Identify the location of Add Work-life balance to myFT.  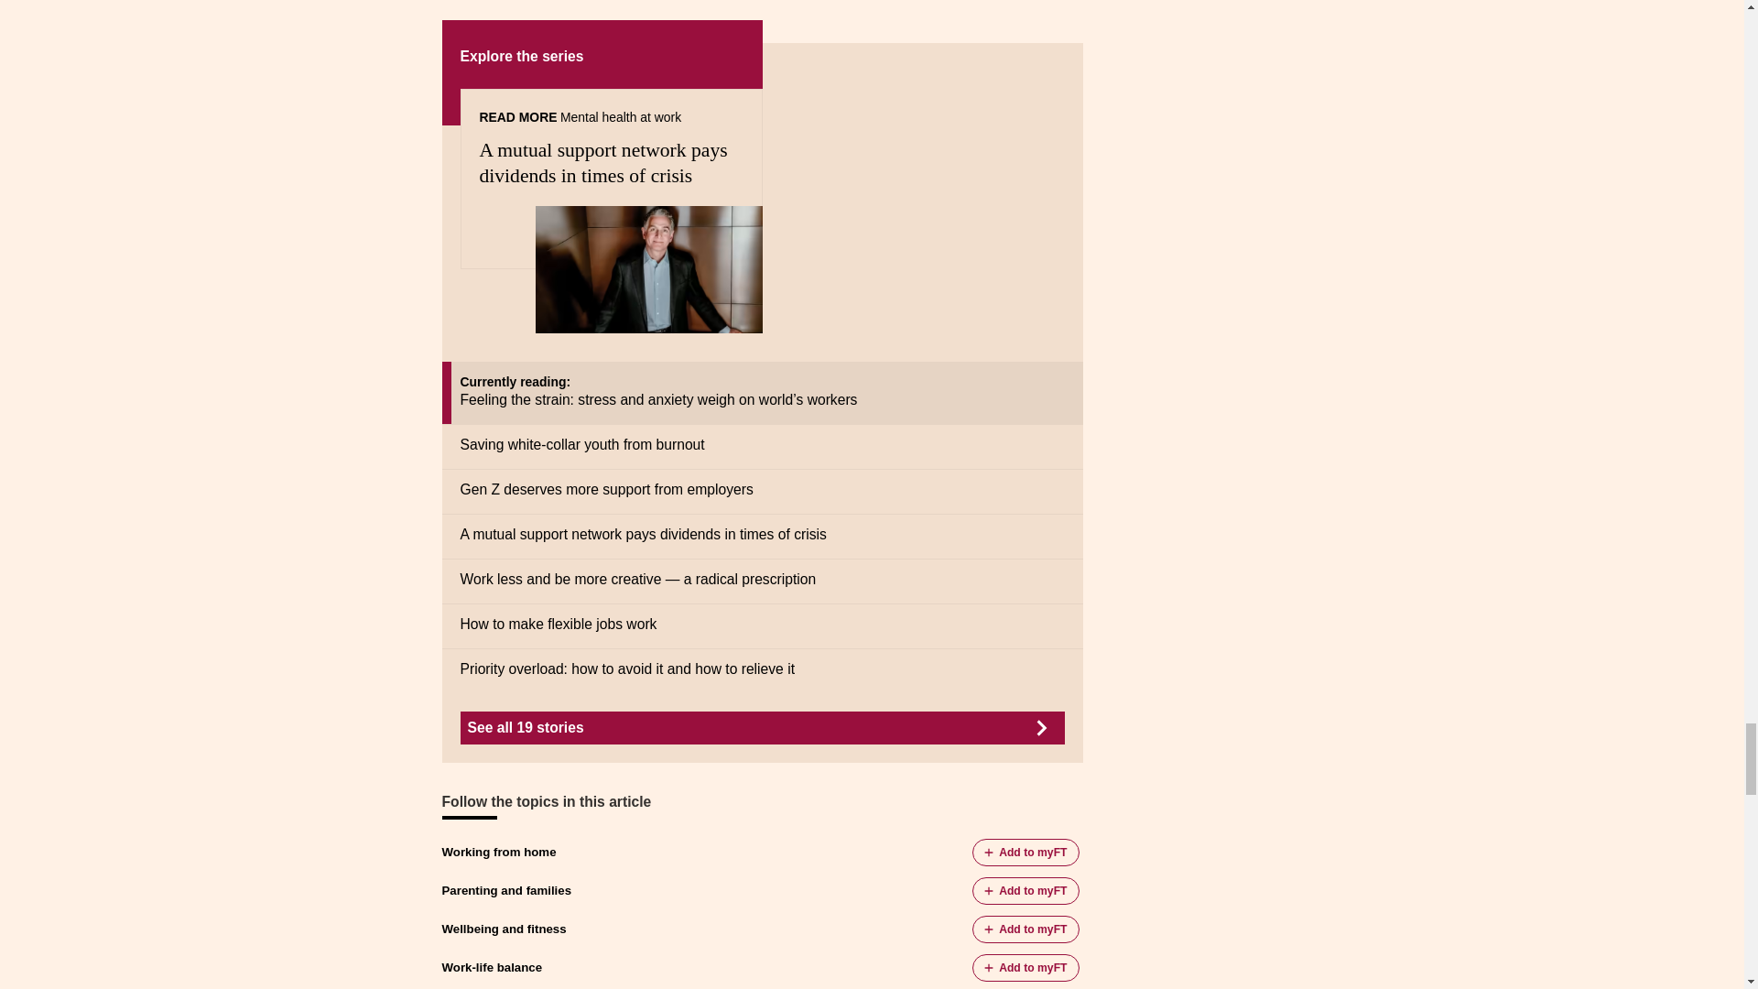
(1025, 968).